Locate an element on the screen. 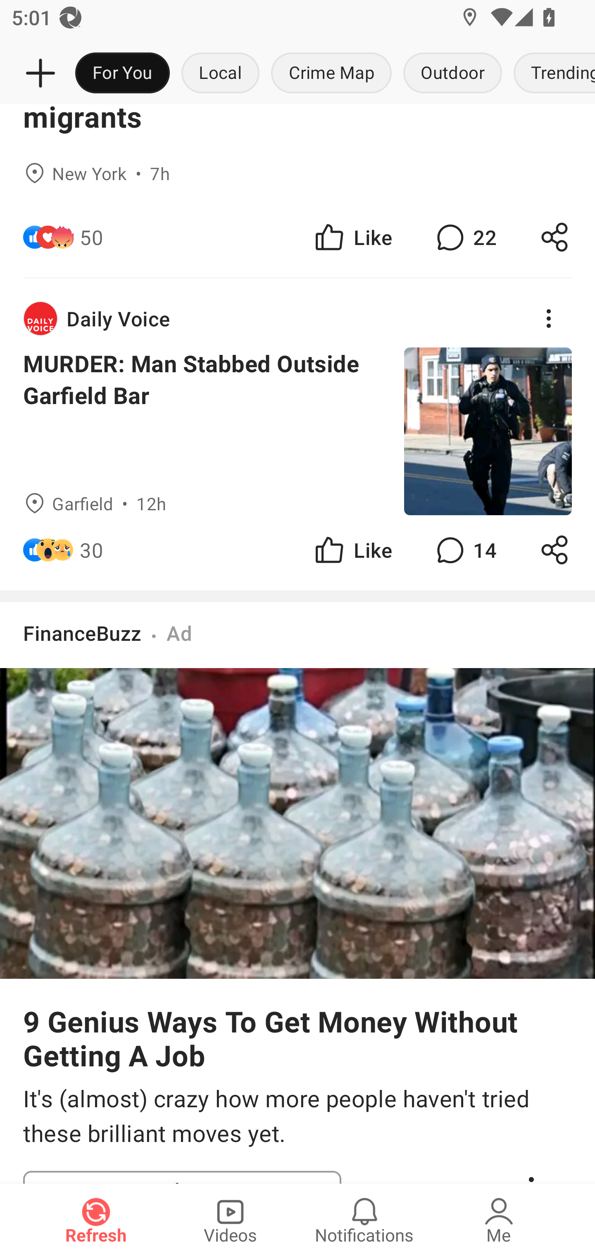  9 Genius Ways To Get Money Without Getting A Job is located at coordinates (297, 1038).